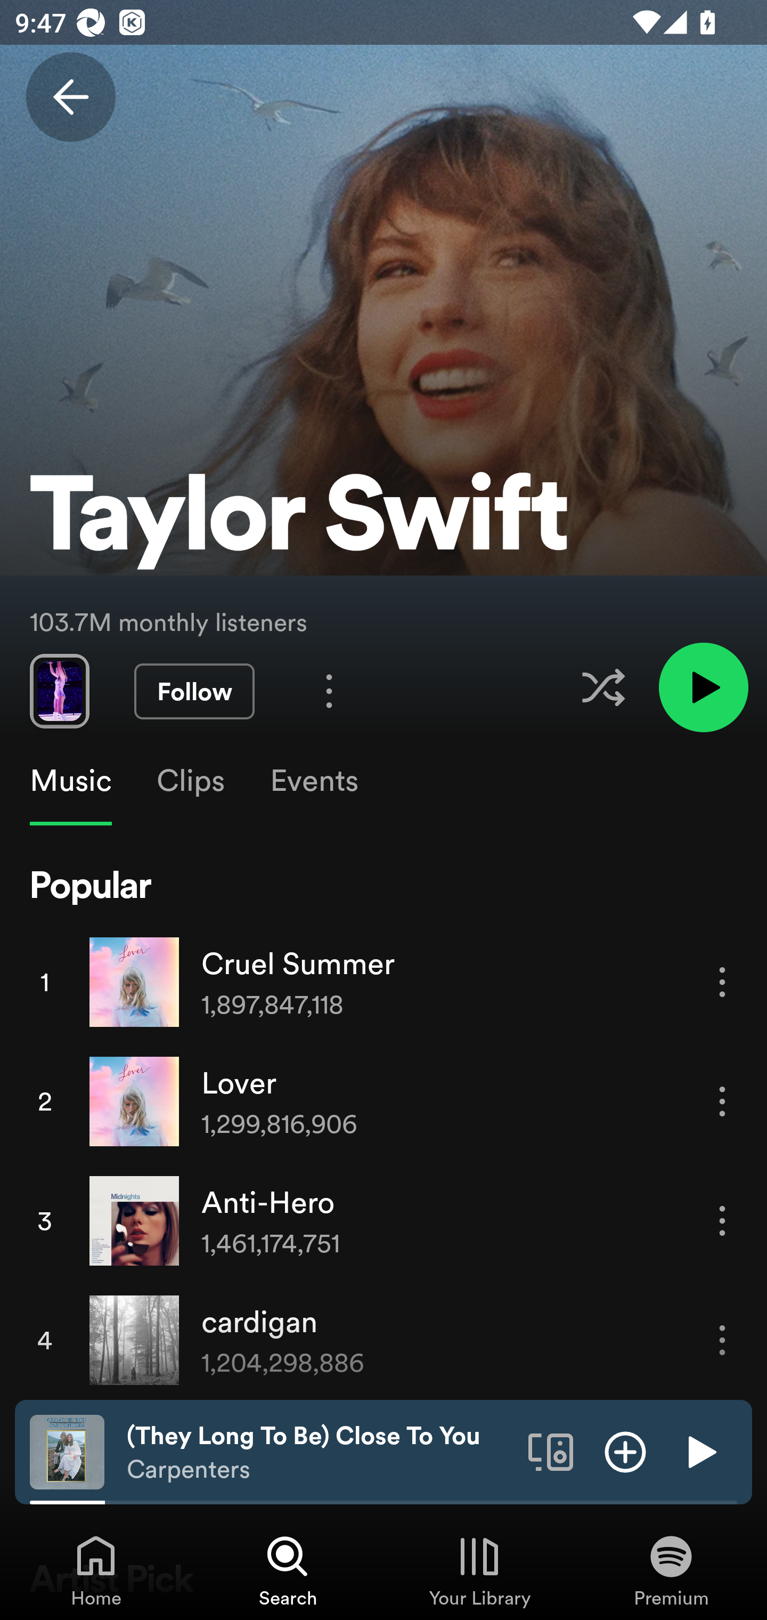 Image resolution: width=767 pixels, height=1620 pixels. I want to click on More options for song cardigan, so click(722, 1341).